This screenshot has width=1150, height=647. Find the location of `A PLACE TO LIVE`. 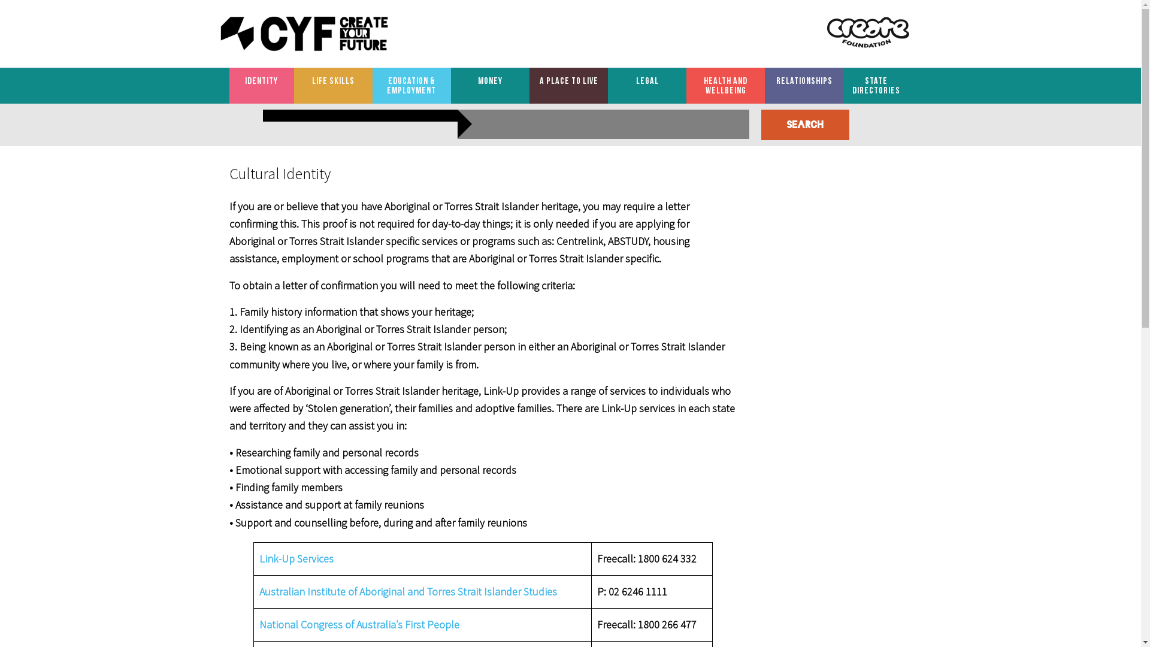

A PLACE TO LIVE is located at coordinates (569, 81).